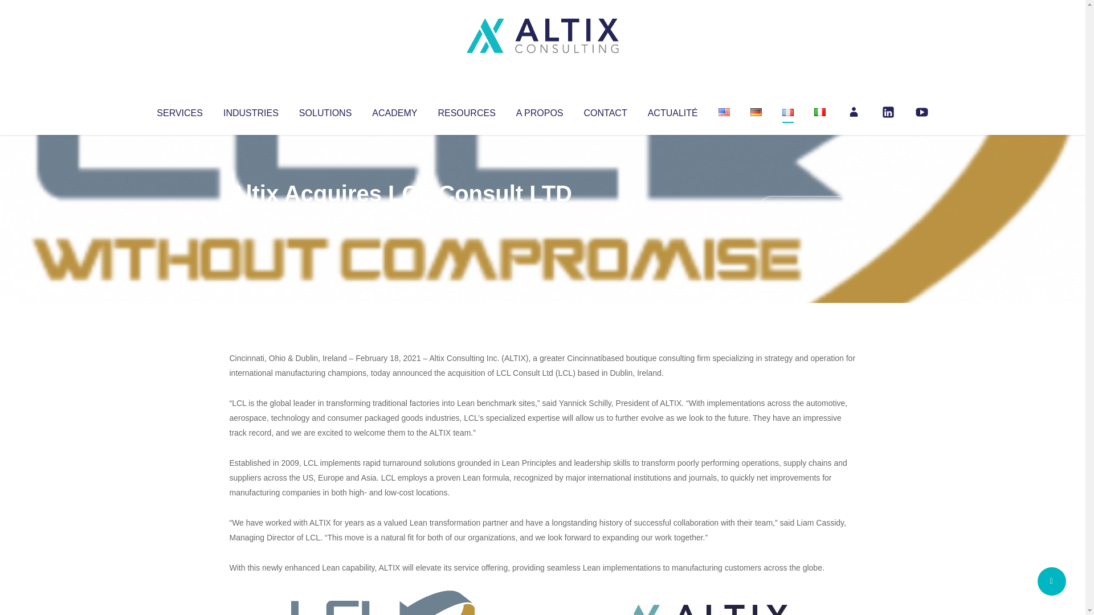 This screenshot has width=1094, height=615. Describe the element at coordinates (807, 208) in the screenshot. I see `No Comments` at that location.